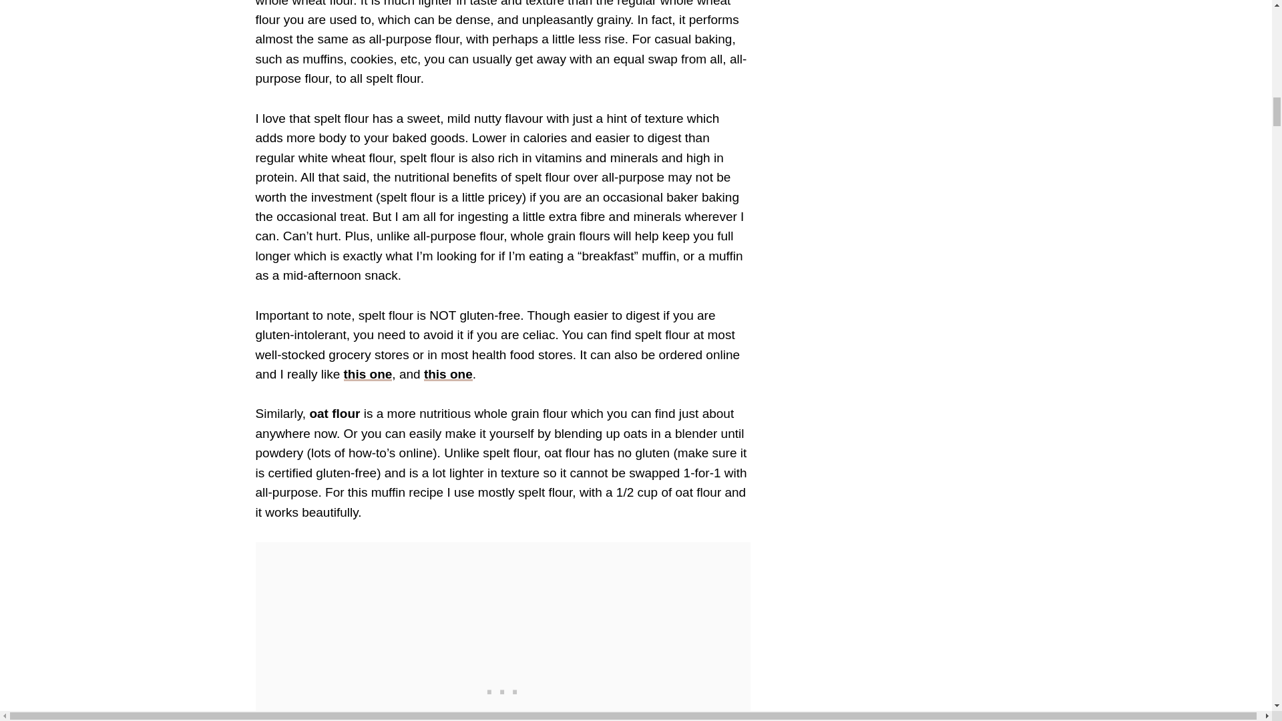 This screenshot has width=1282, height=721. I want to click on this one, so click(449, 374).